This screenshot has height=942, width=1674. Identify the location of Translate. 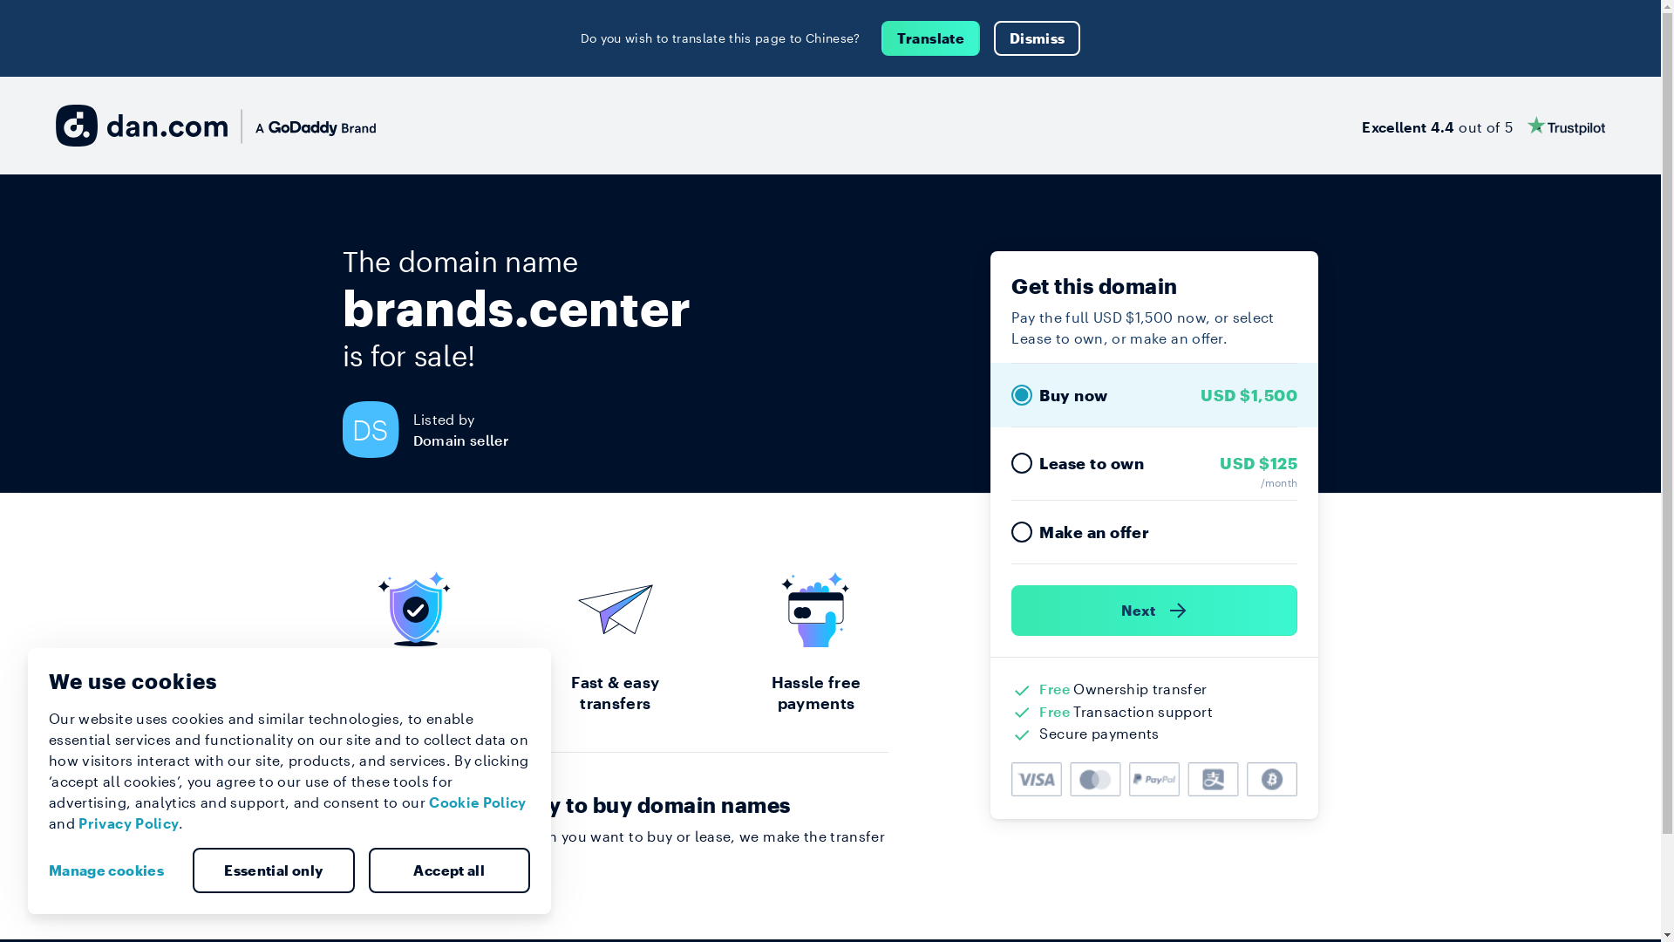
(931, 38).